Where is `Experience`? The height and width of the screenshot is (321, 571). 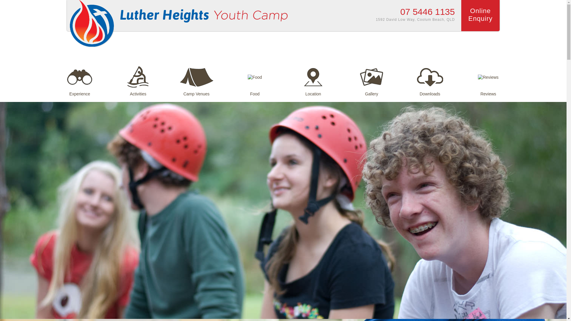 Experience is located at coordinates (80, 78).